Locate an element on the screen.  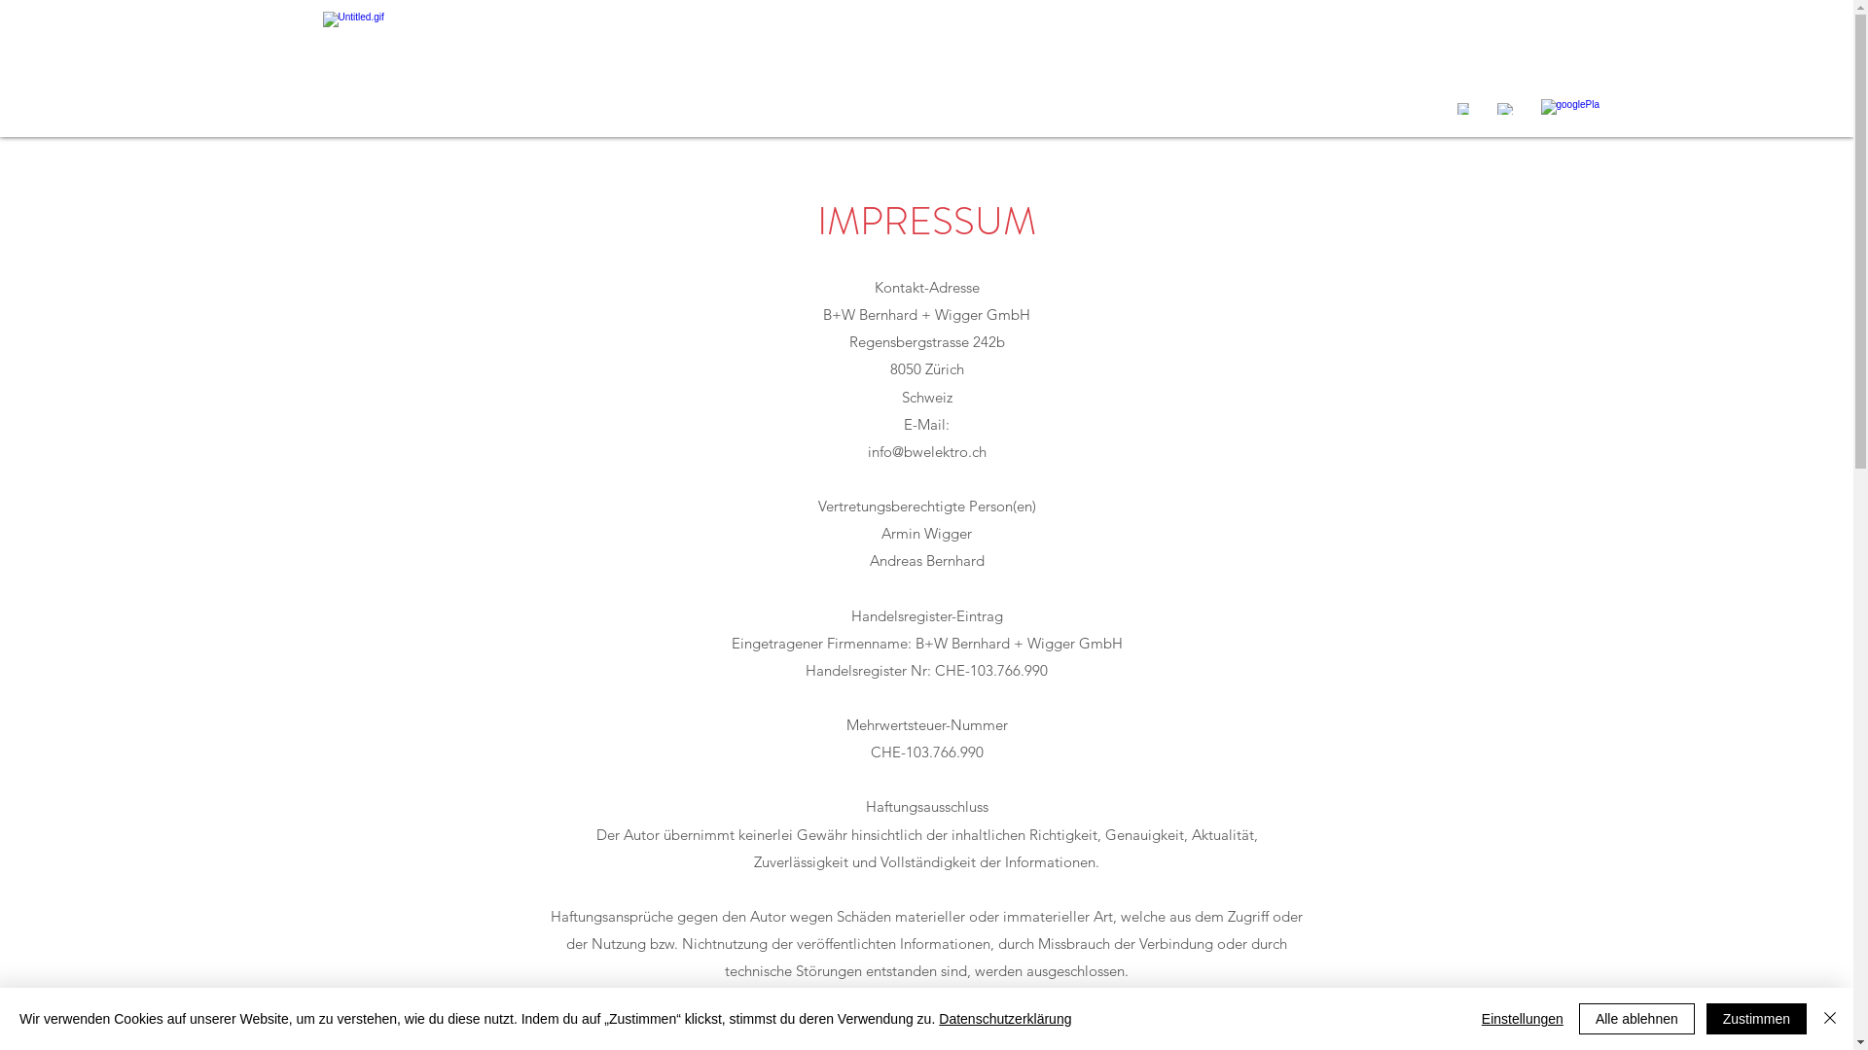
Zustimmen is located at coordinates (1757, 1019).